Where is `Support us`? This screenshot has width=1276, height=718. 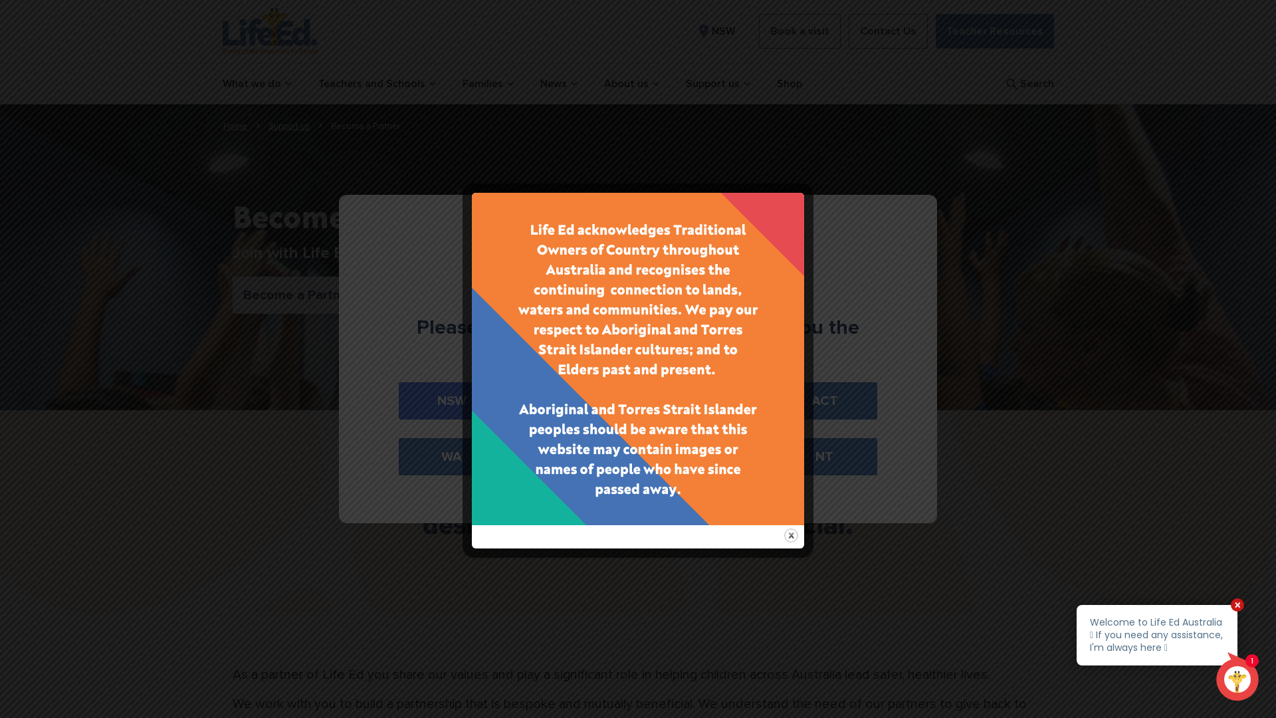 Support us is located at coordinates (718, 84).